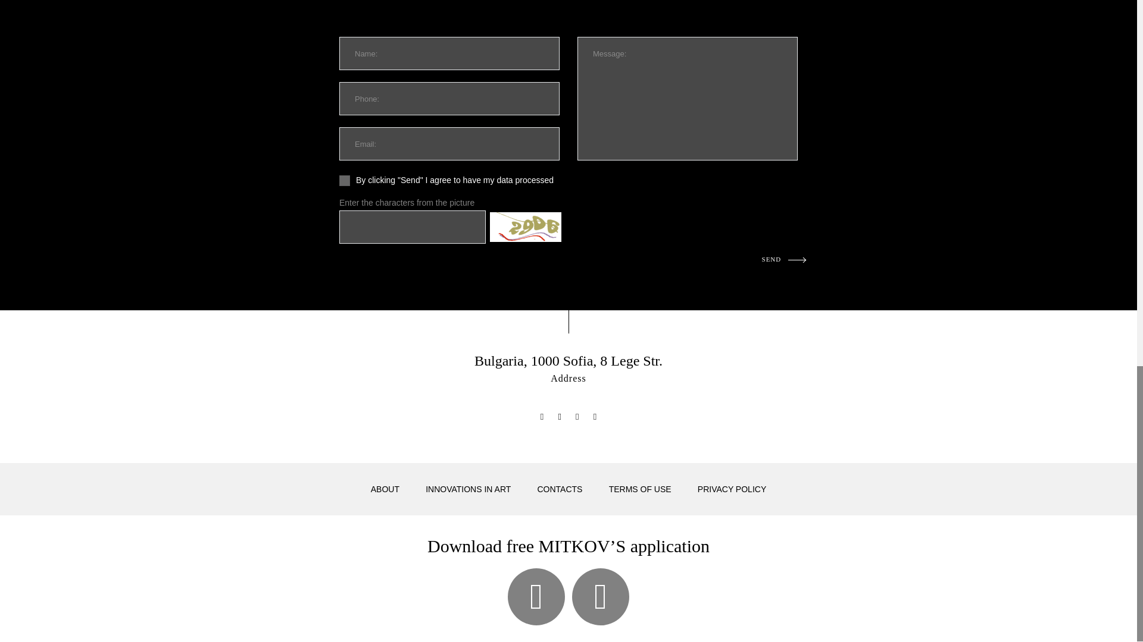 This screenshot has height=642, width=1143. What do you see at coordinates (560, 489) in the screenshot?
I see `CONTACTS` at bounding box center [560, 489].